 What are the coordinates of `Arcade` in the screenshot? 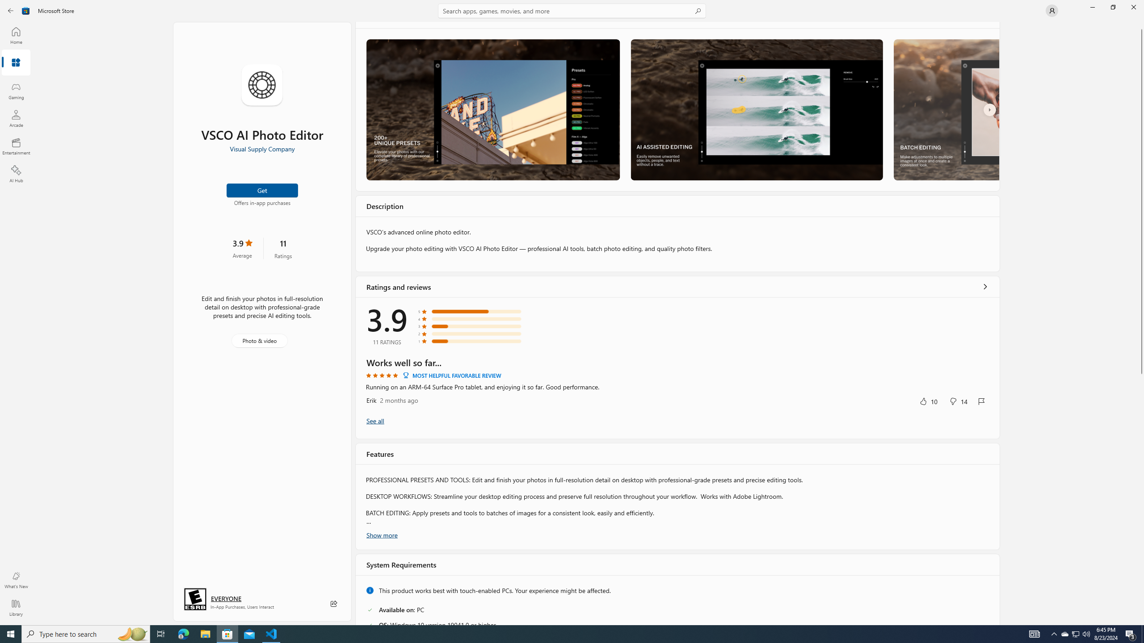 It's located at (16, 118).